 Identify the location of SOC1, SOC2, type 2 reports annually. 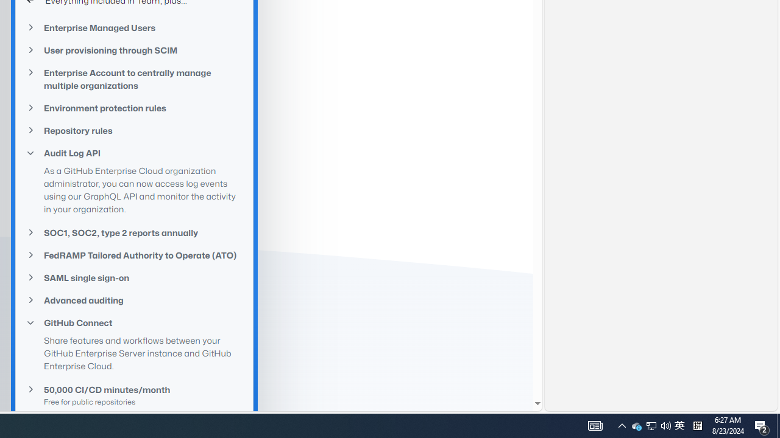
(134, 232).